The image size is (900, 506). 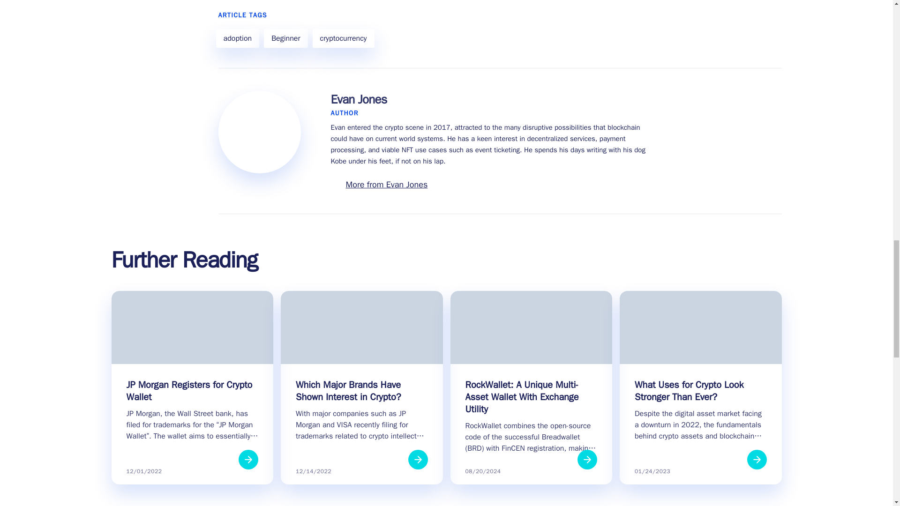 What do you see at coordinates (193, 391) in the screenshot?
I see `JP Morgan Registers for Crypto Wallet` at bounding box center [193, 391].